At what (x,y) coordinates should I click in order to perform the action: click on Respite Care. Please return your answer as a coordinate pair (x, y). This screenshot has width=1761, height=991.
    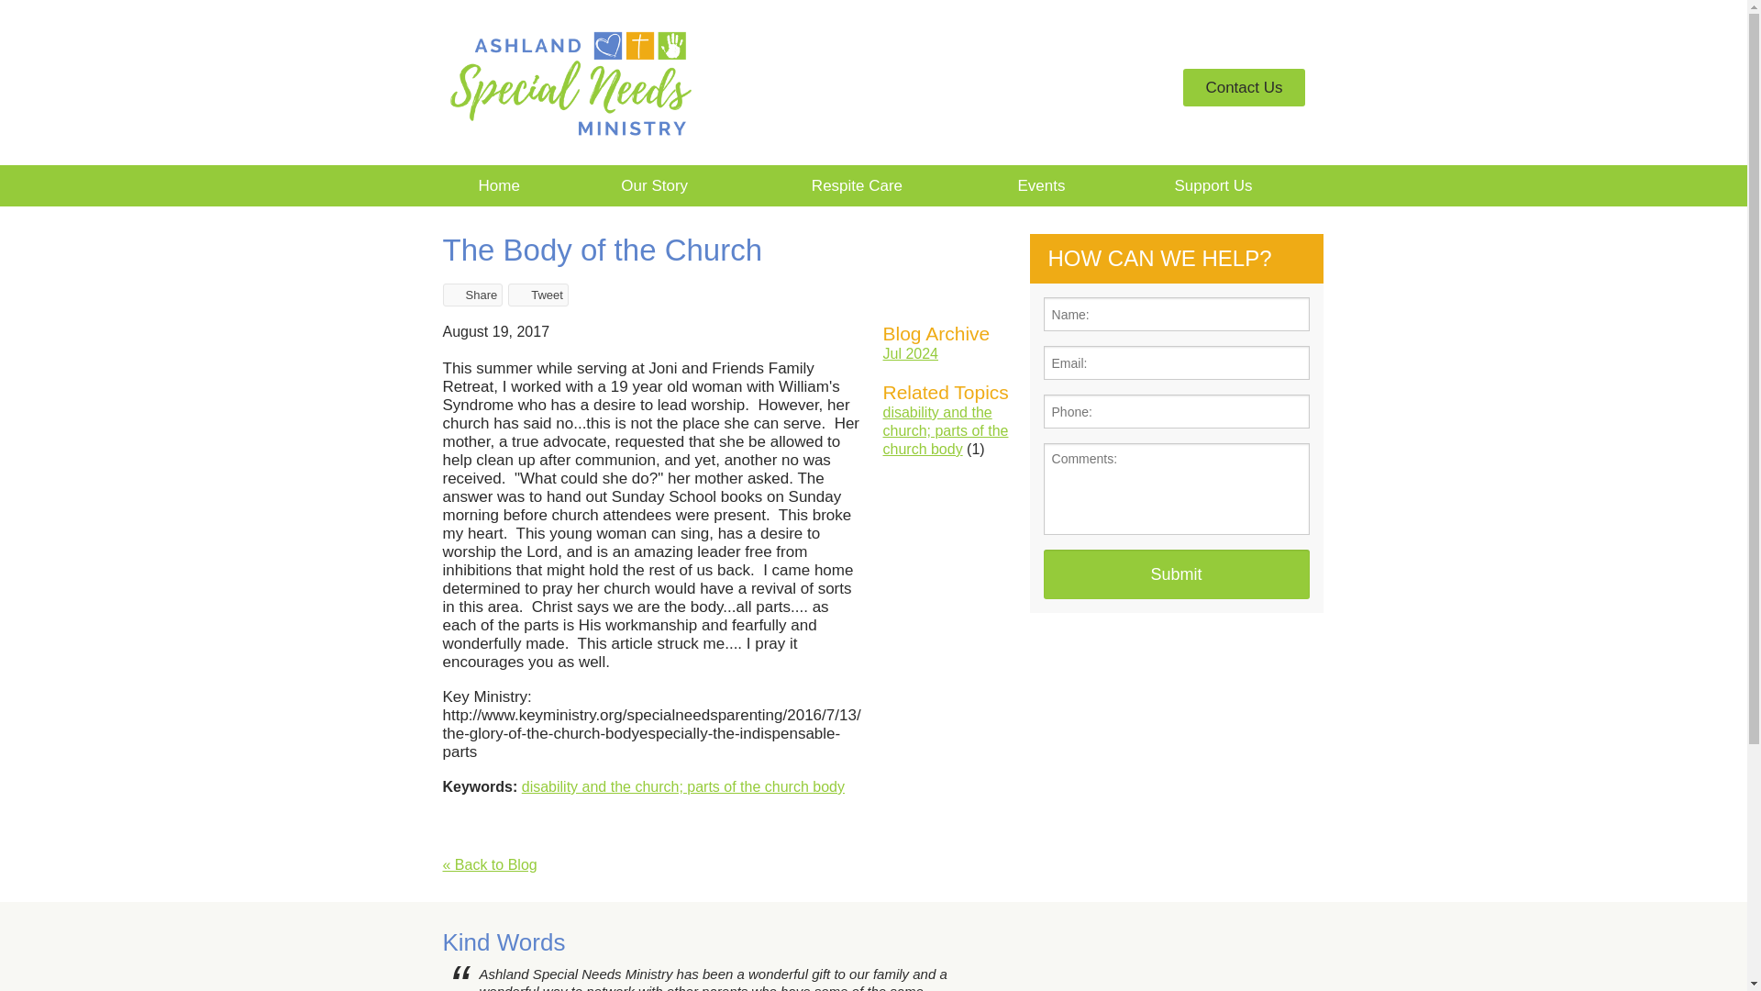
    Looking at the image, I should click on (857, 185).